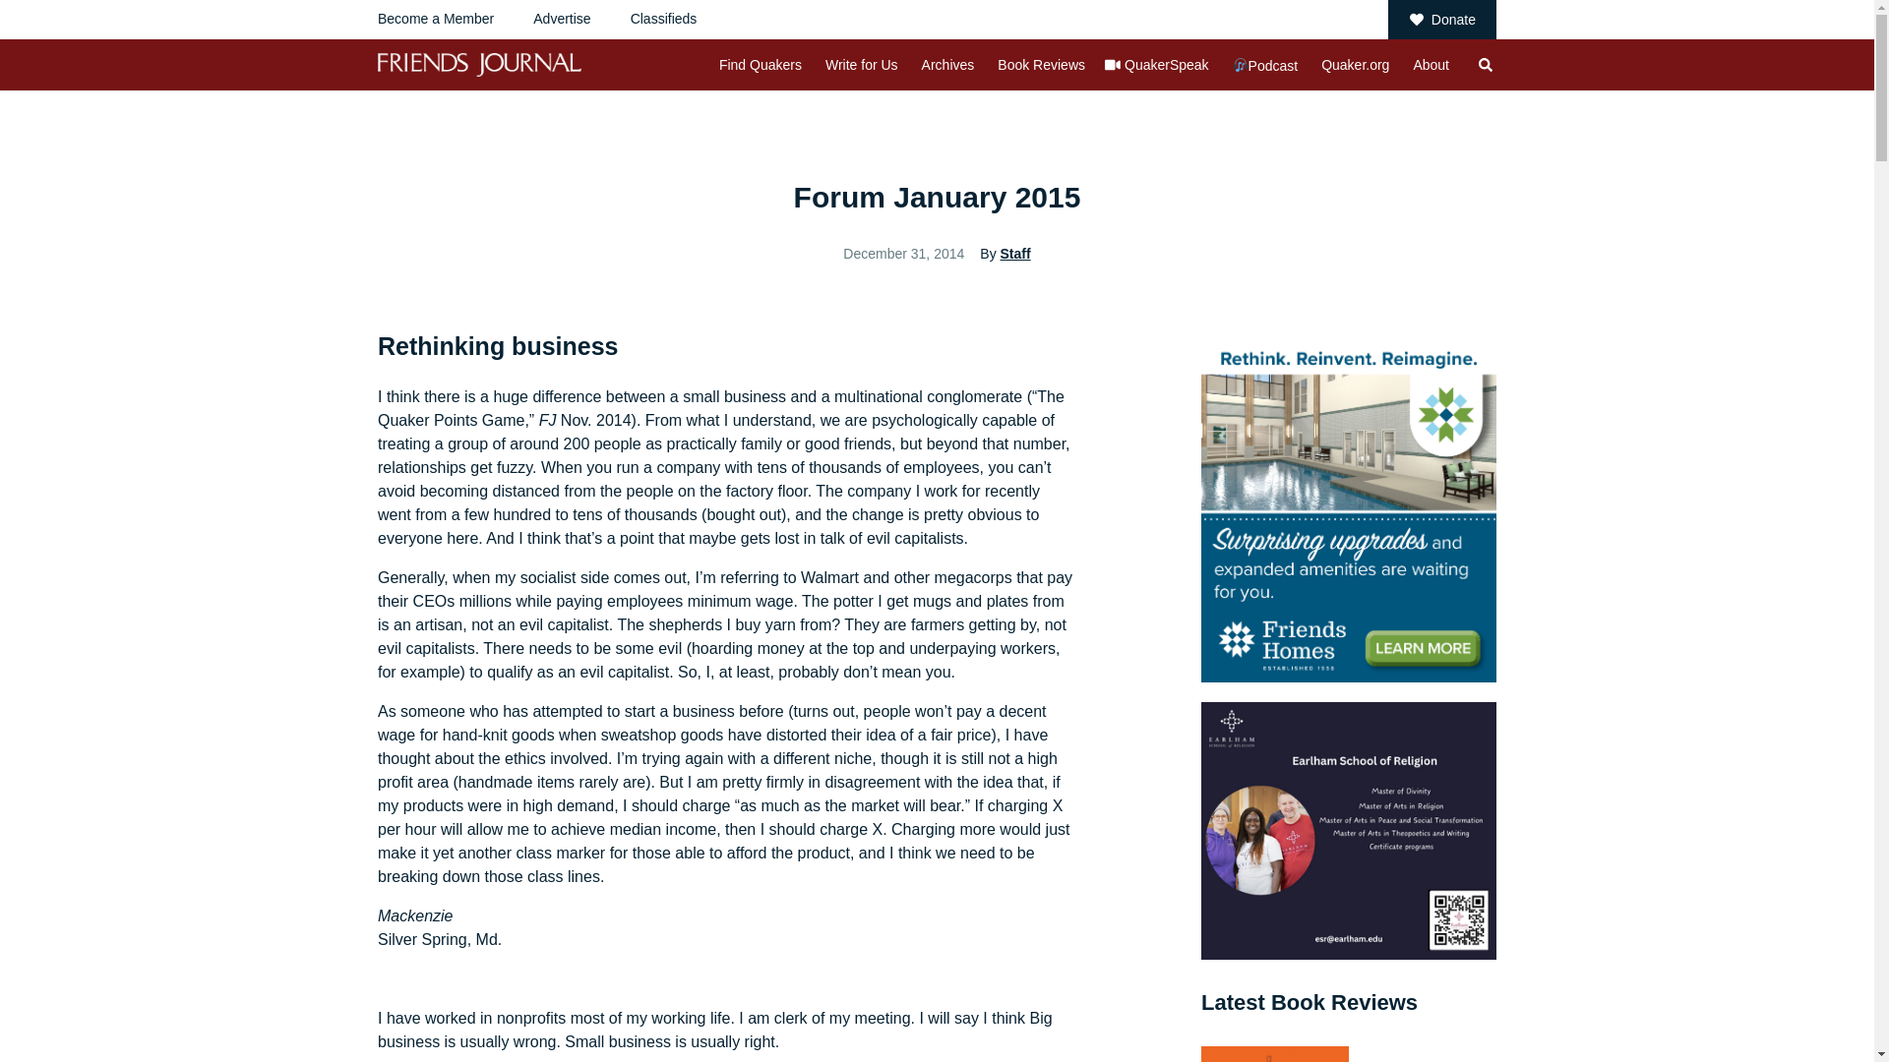 This screenshot has height=1062, width=1889. Describe the element at coordinates (1354, 65) in the screenshot. I see `Quaker.org` at that location.